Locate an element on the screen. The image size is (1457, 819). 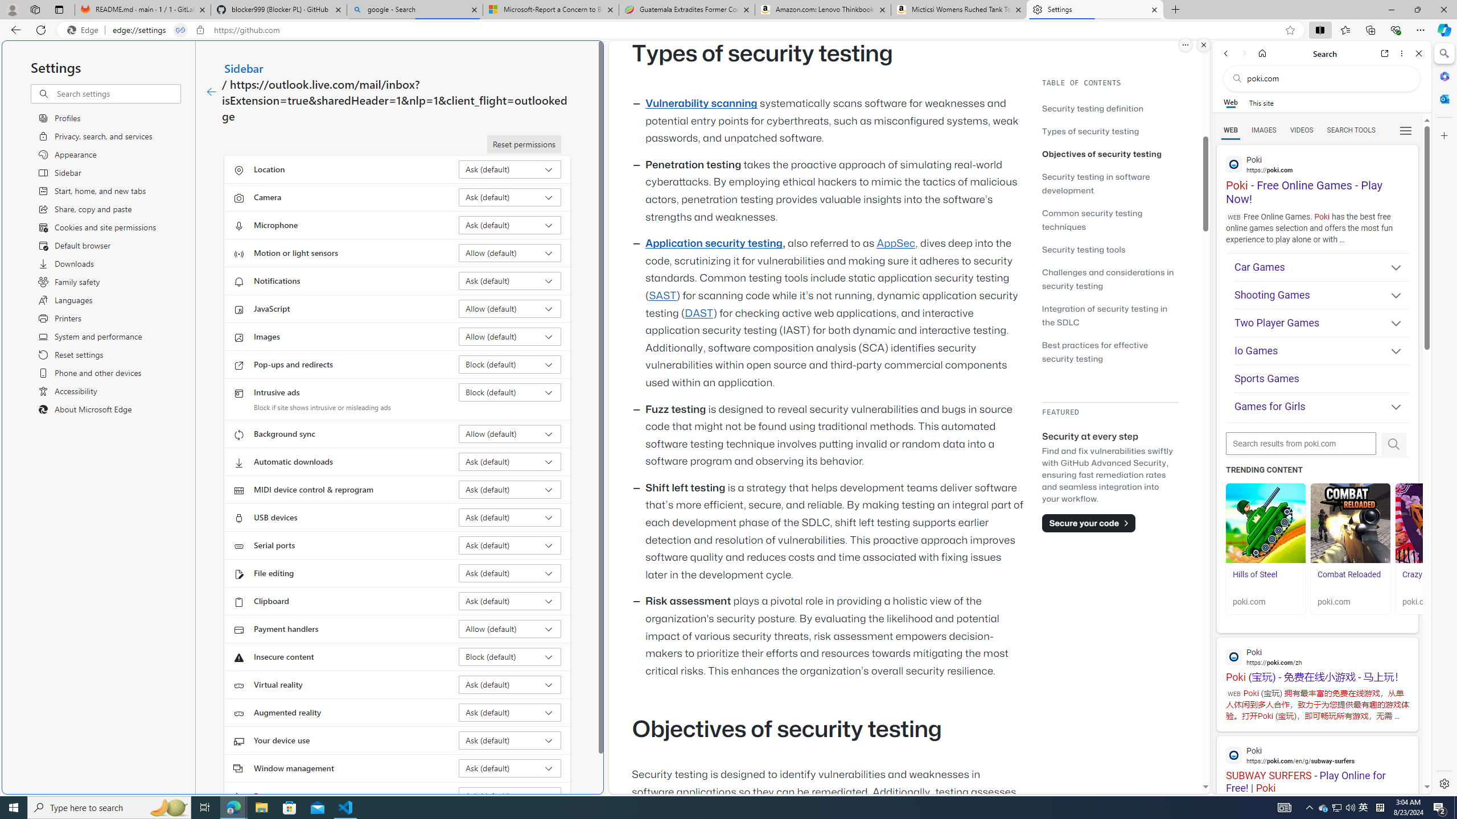
Application security testing is located at coordinates (714, 243).